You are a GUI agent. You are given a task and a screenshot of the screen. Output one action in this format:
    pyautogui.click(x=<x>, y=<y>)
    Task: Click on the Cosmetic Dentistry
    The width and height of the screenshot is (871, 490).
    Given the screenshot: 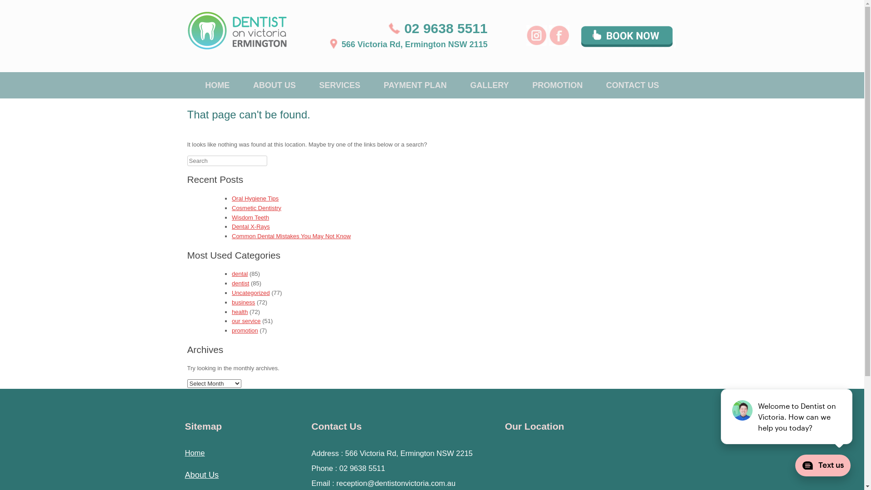 What is the action you would take?
    pyautogui.click(x=257, y=208)
    